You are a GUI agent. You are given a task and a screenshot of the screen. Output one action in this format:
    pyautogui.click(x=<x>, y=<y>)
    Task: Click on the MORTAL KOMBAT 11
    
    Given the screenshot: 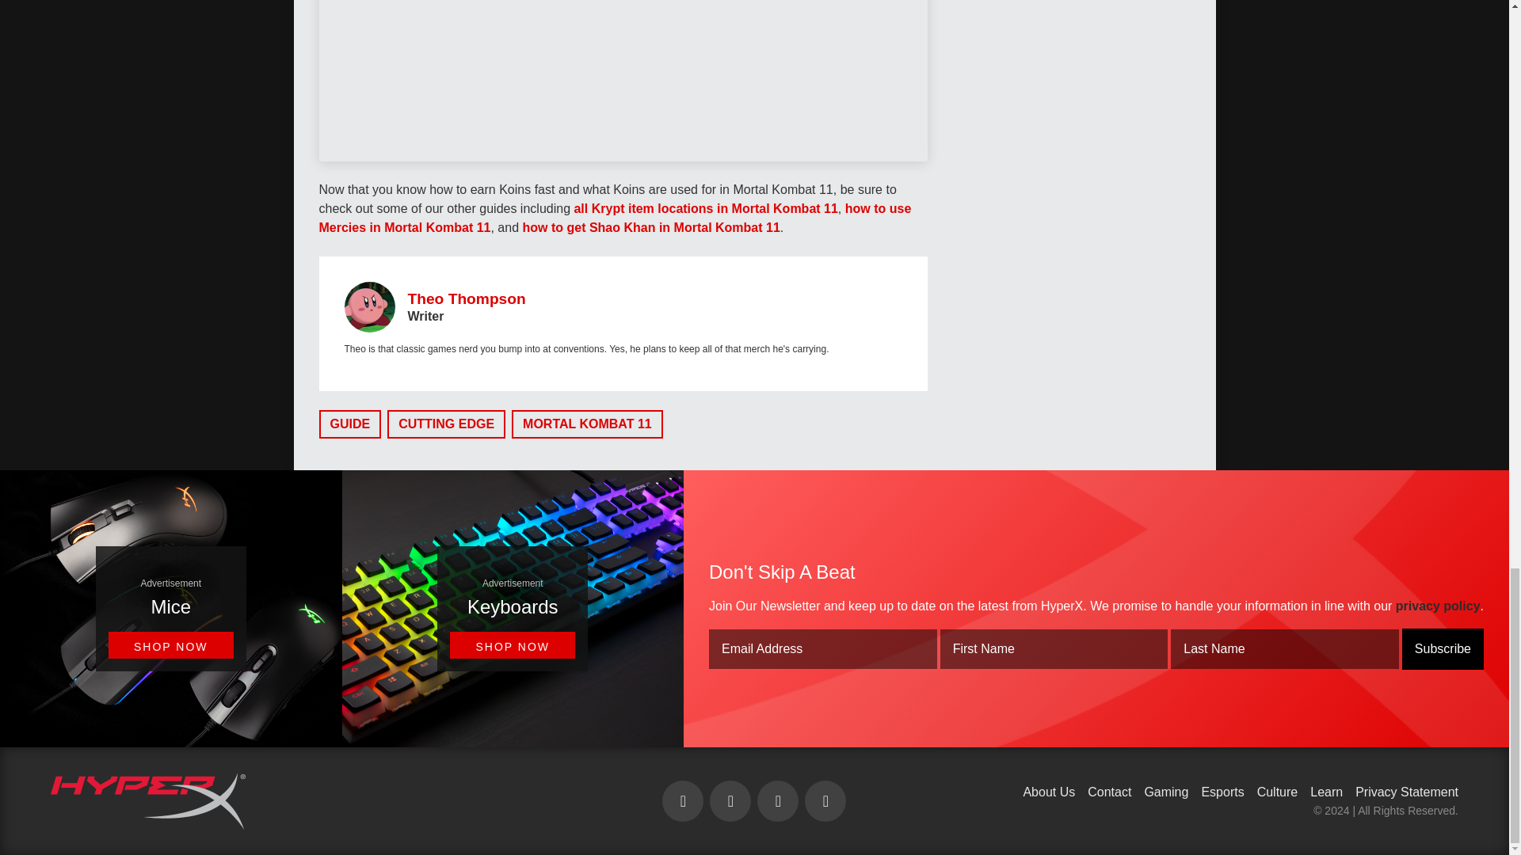 What is the action you would take?
    pyautogui.click(x=587, y=424)
    